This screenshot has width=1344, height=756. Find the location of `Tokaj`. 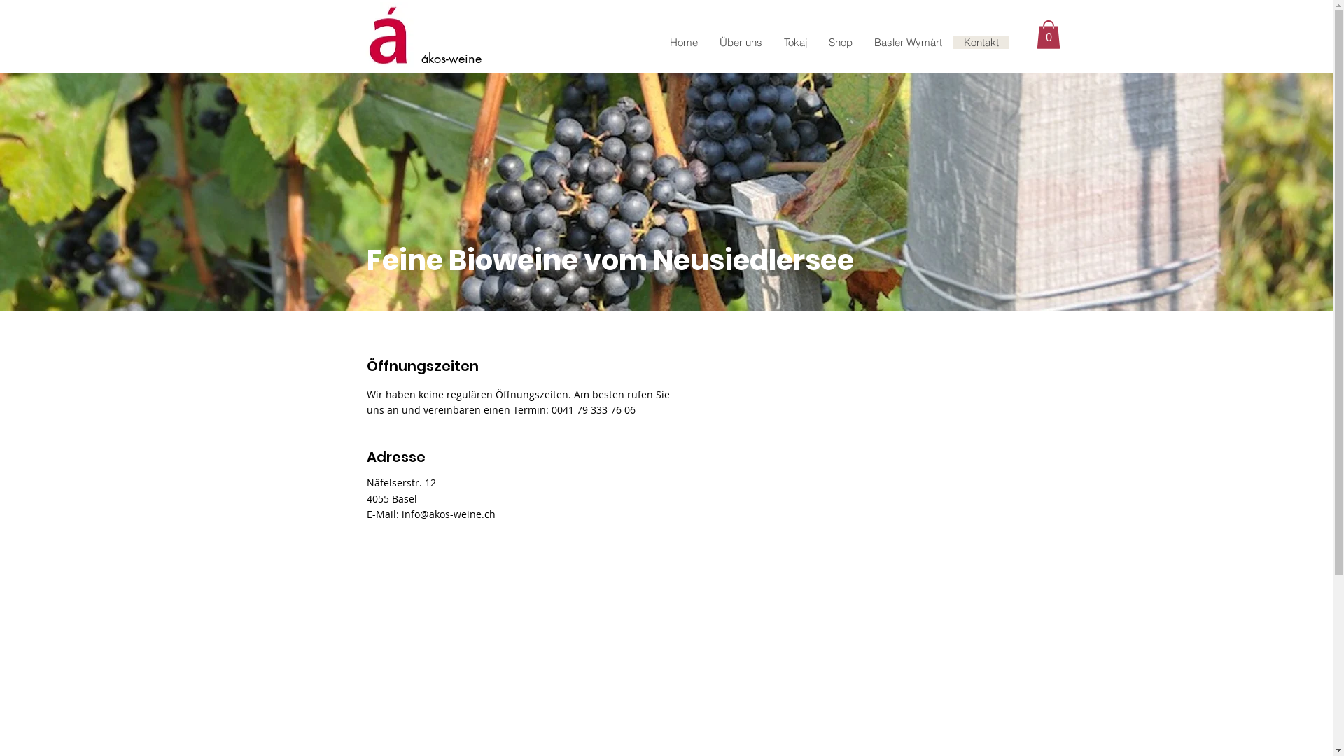

Tokaj is located at coordinates (795, 43).